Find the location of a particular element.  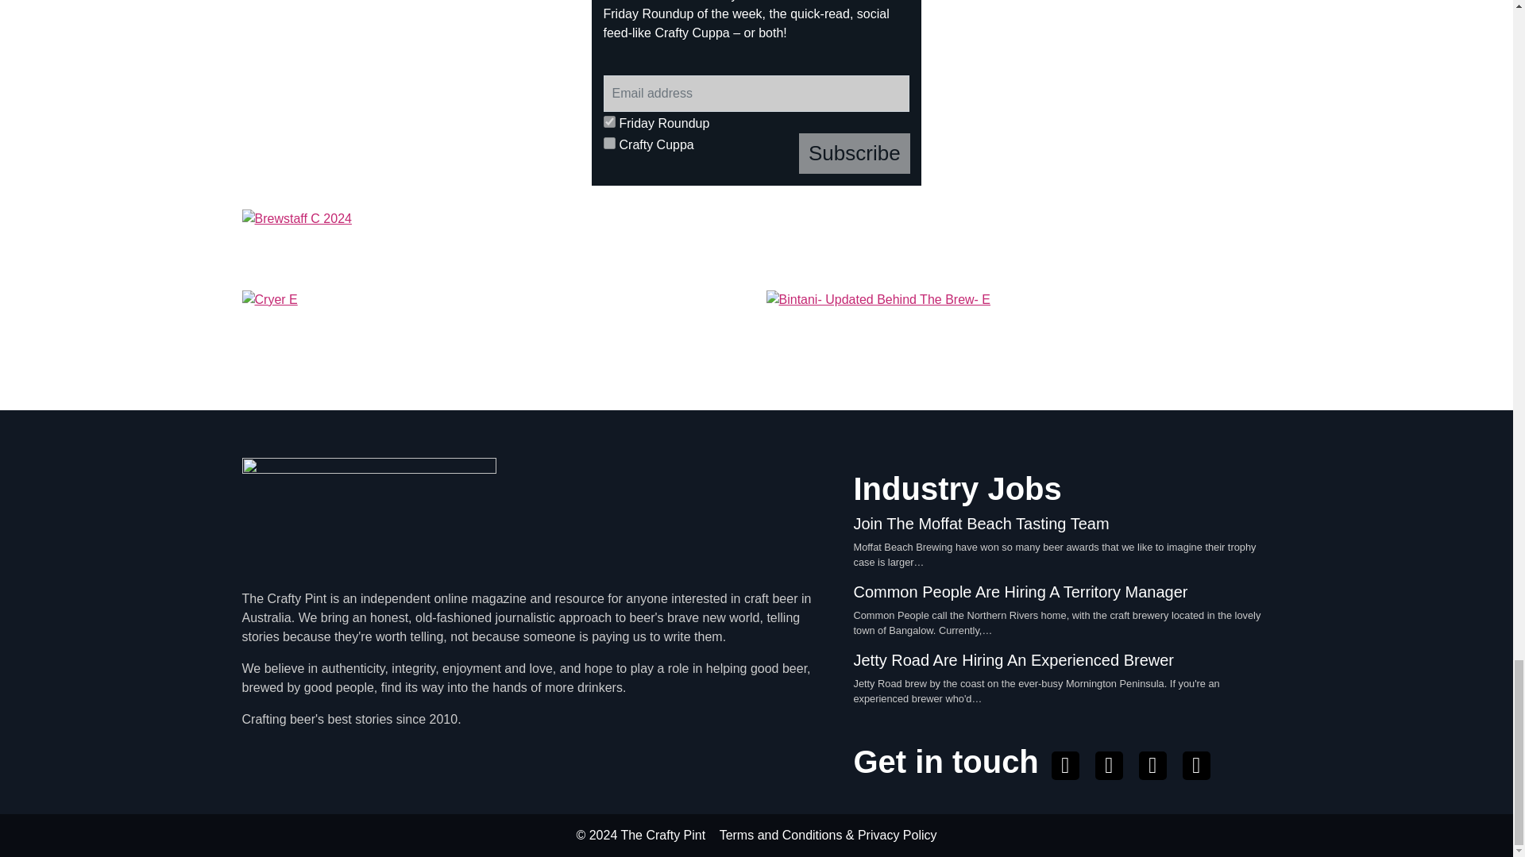

Brewstaff C 2024 is located at coordinates (755, 243).